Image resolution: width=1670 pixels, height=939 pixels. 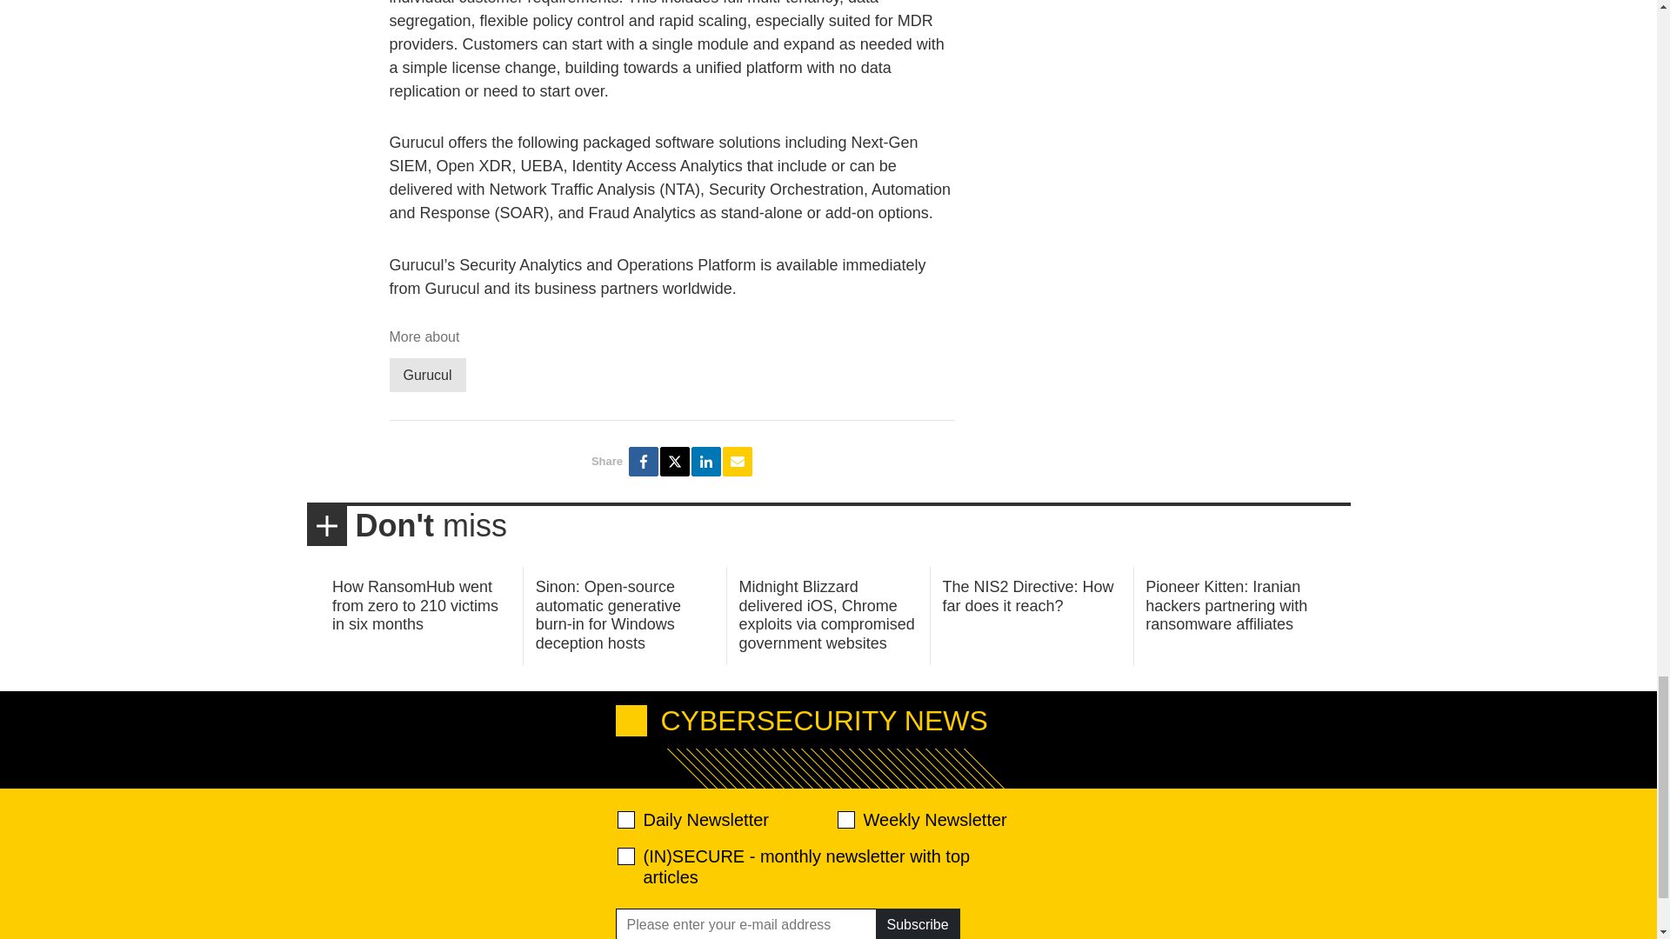 I want to click on d2d471aafa, so click(x=845, y=819).